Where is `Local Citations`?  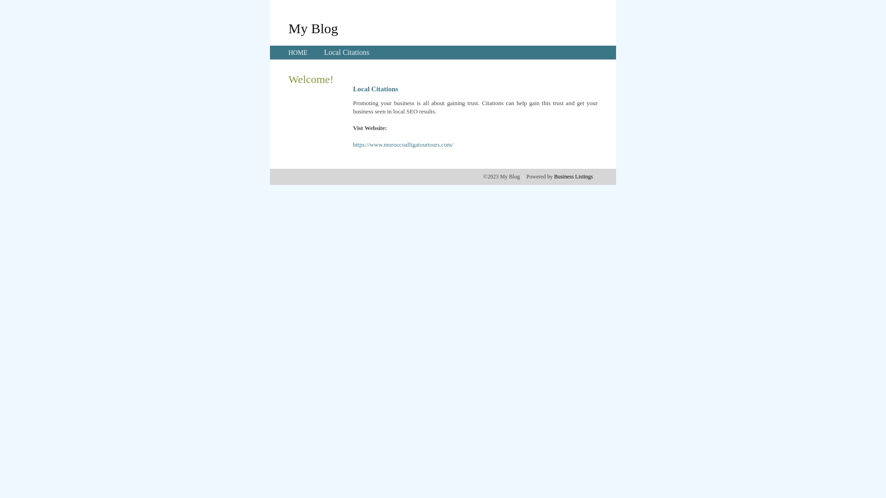 Local Citations is located at coordinates (347, 53).